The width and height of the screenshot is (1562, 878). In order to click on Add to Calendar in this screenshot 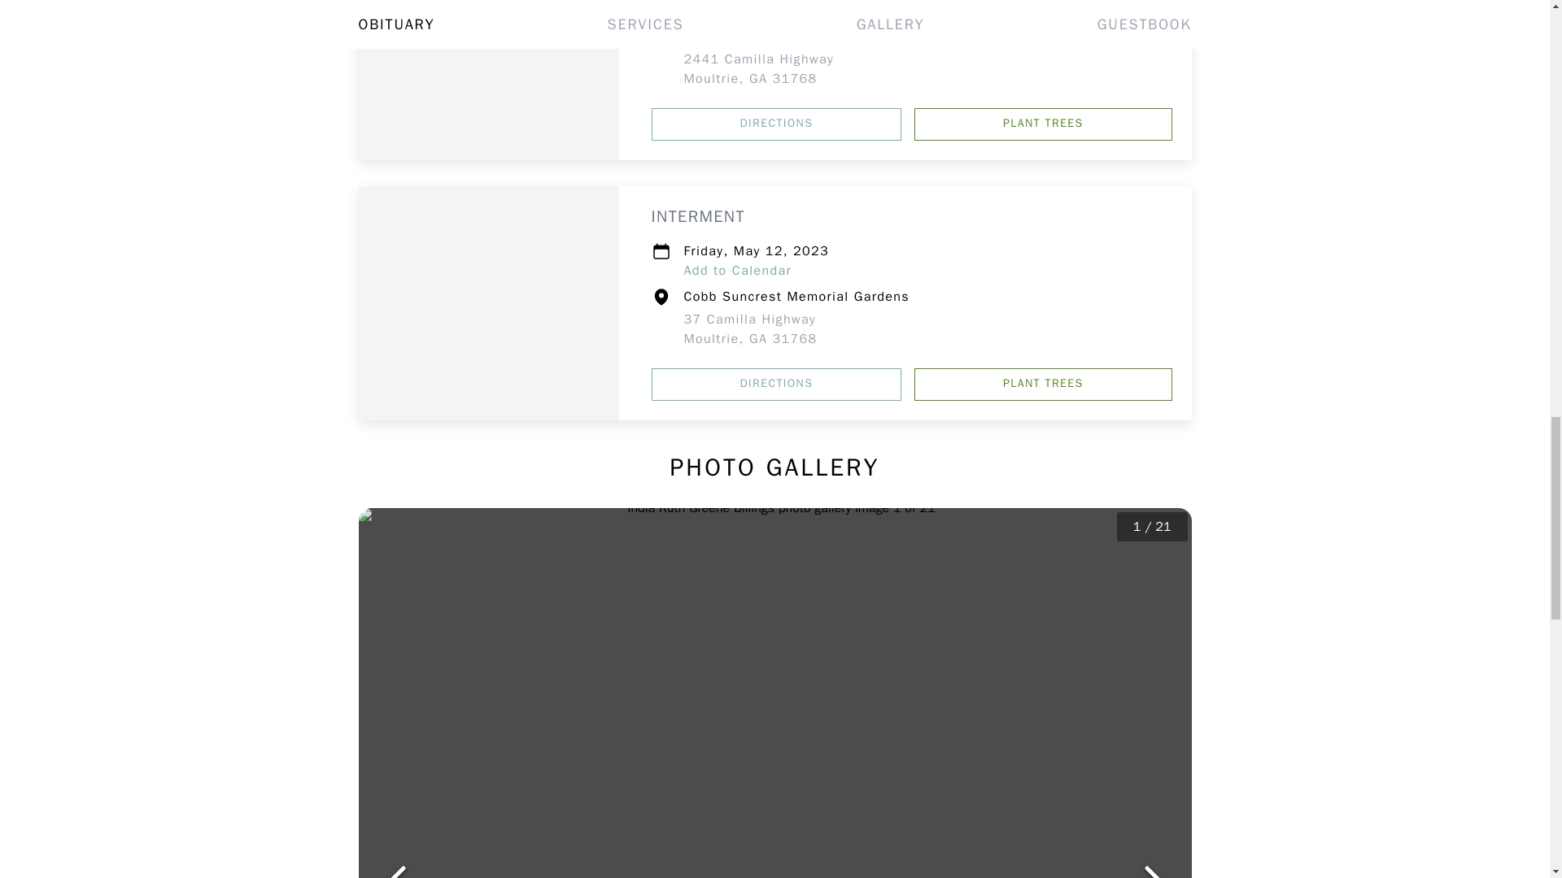, I will do `click(737, 10)`.